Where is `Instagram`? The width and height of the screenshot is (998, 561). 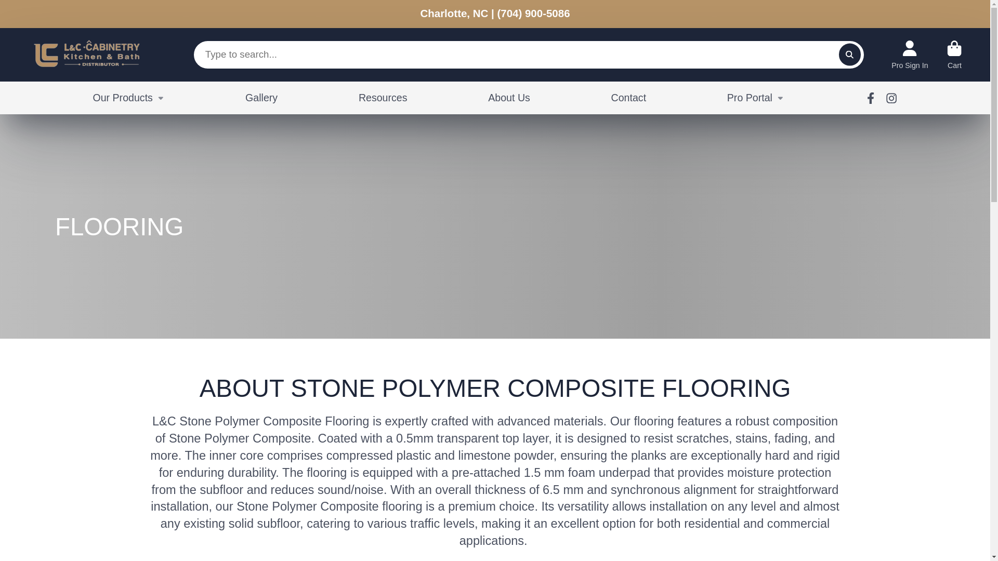
Instagram is located at coordinates (891, 98).